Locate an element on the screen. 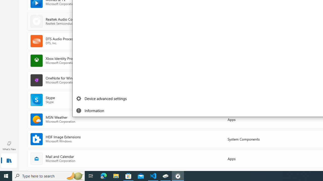 The image size is (323, 181). File Explorer is located at coordinates (116, 176).